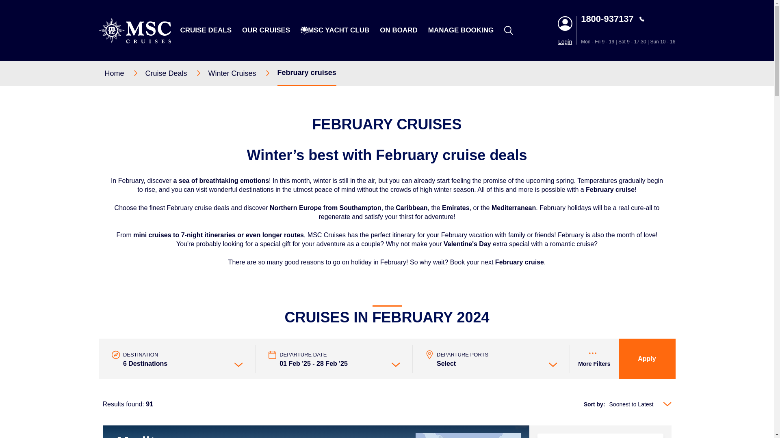  What do you see at coordinates (243, 73) in the screenshot?
I see `Winter Cruises` at bounding box center [243, 73].